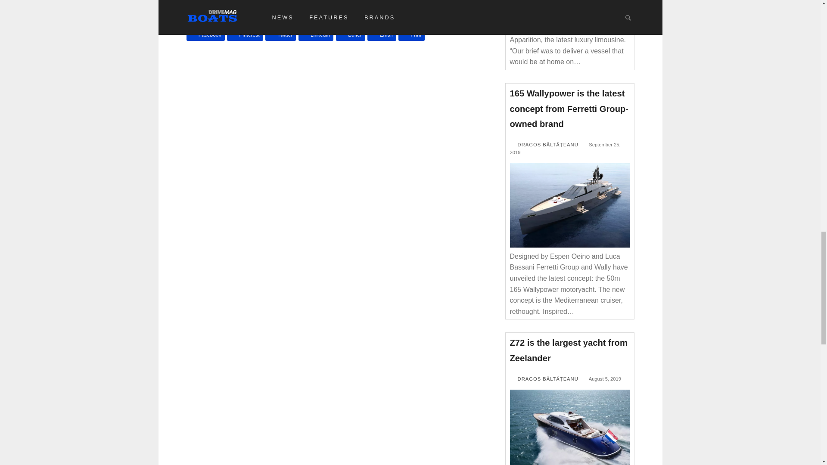 The image size is (827, 465). What do you see at coordinates (281, 35) in the screenshot?
I see `Twitter` at bounding box center [281, 35].